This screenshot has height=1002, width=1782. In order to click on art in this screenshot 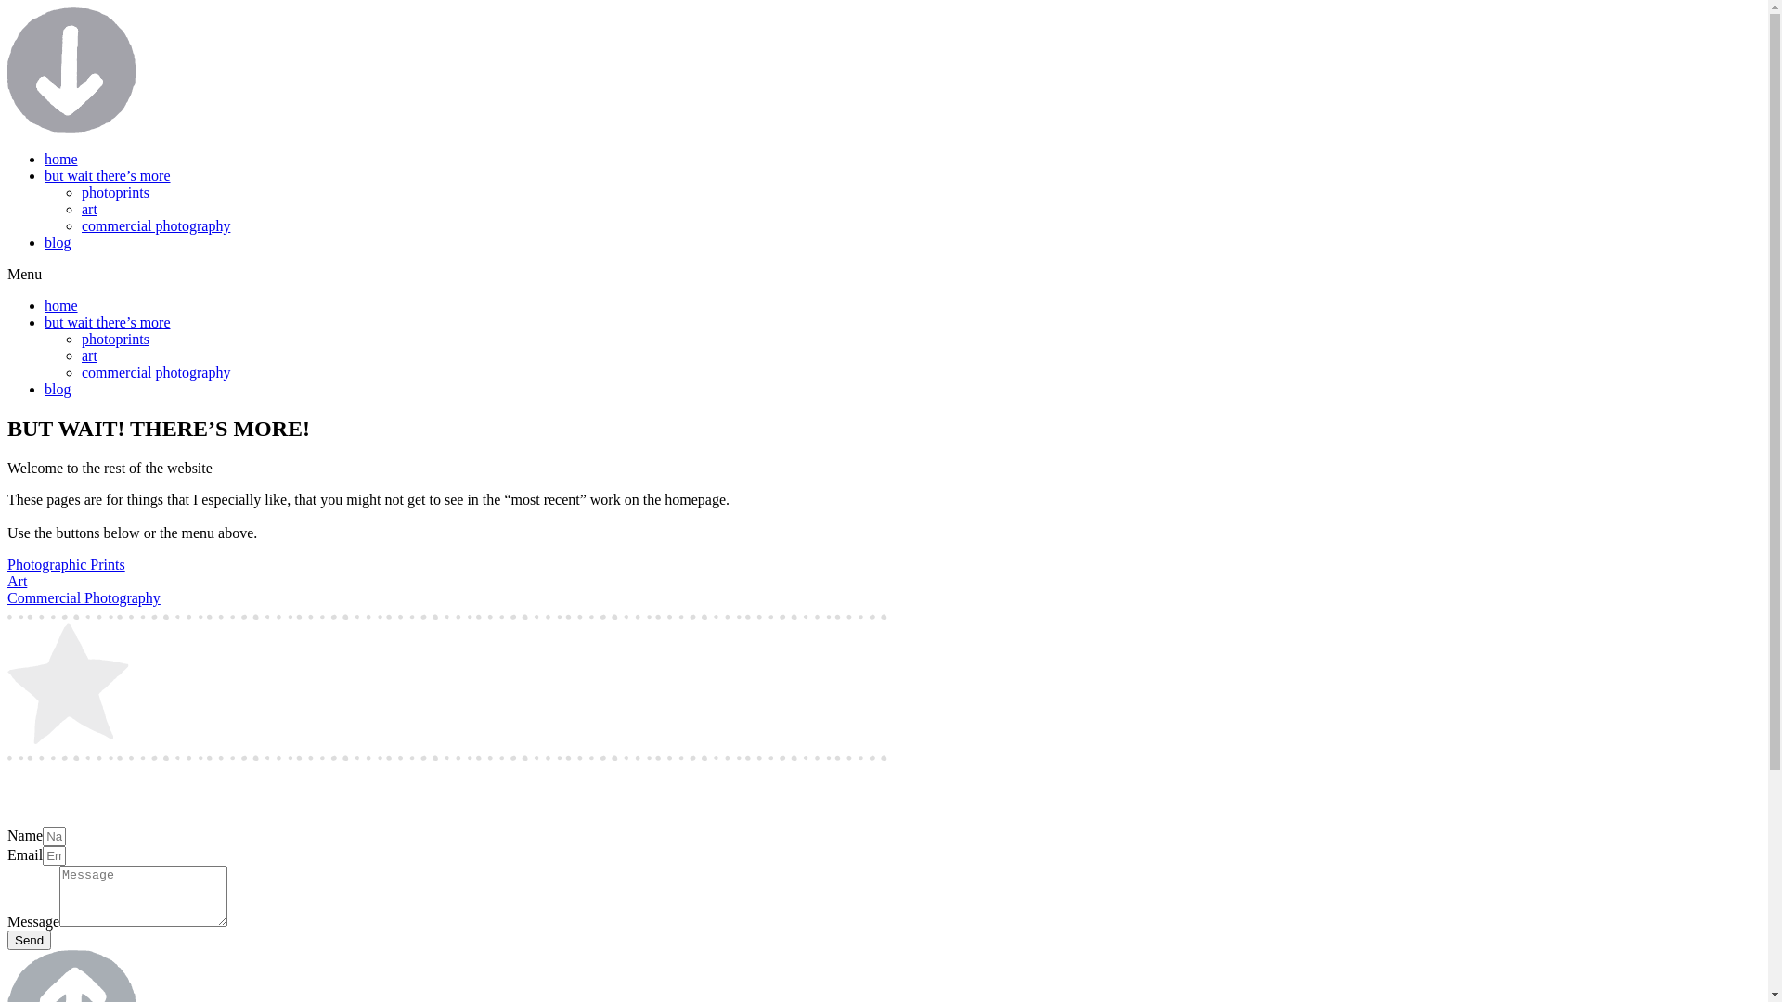, I will do `click(89, 356)`.